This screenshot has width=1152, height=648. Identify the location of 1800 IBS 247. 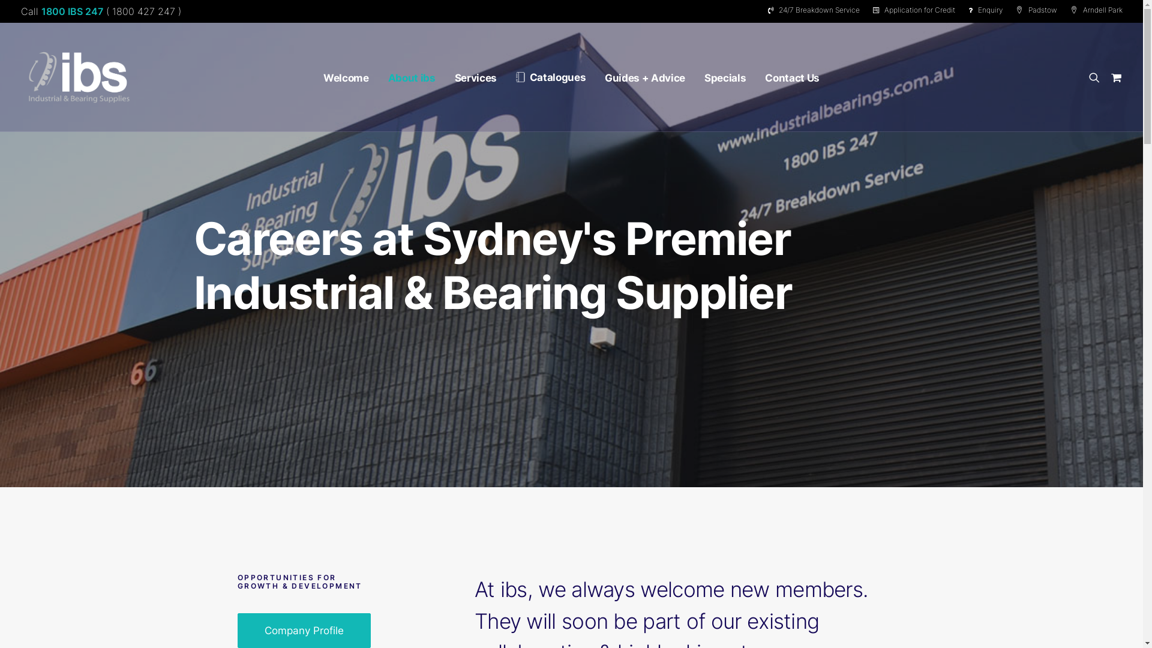
(72, 11).